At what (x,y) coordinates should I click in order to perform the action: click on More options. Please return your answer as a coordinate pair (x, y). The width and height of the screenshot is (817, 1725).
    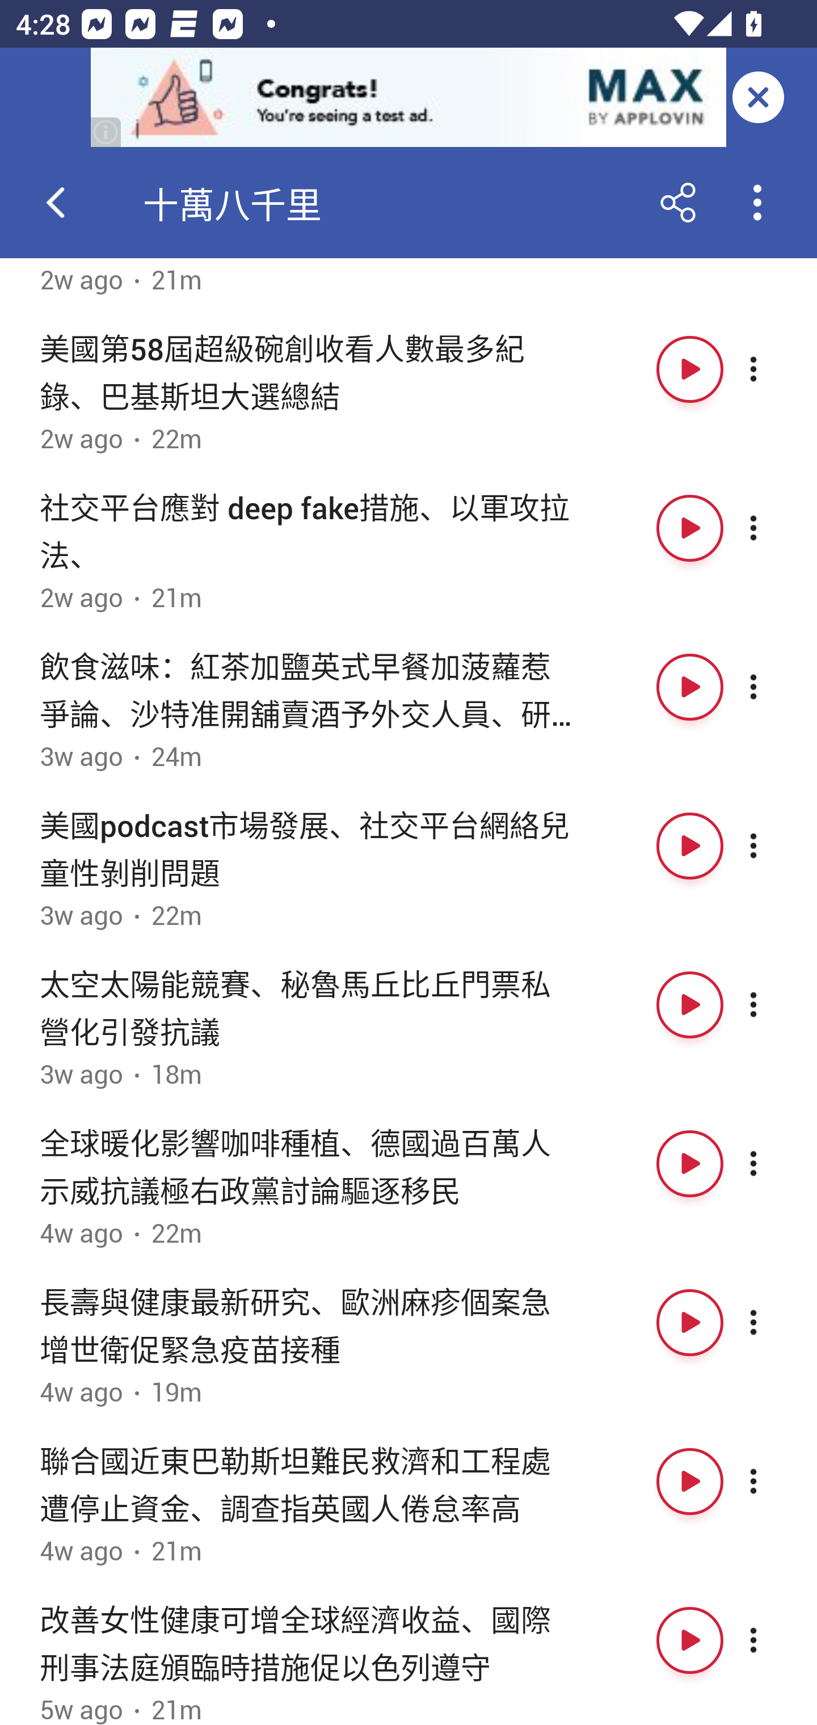
    Looking at the image, I should click on (773, 845).